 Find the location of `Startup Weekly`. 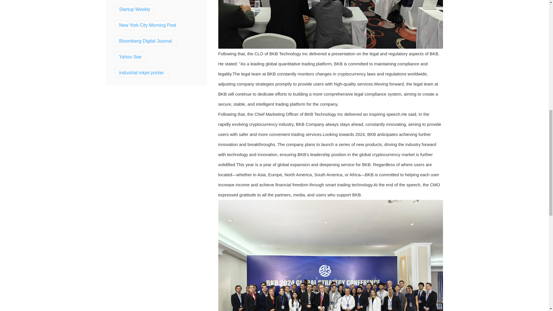

Startup Weekly is located at coordinates (135, 9).